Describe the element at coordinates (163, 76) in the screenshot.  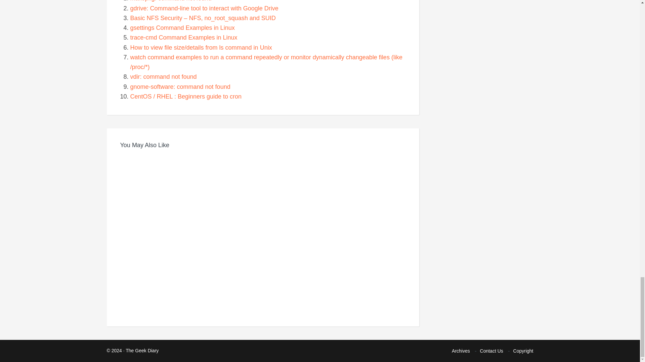
I see `Permanent Link tovdir: command not found` at that location.